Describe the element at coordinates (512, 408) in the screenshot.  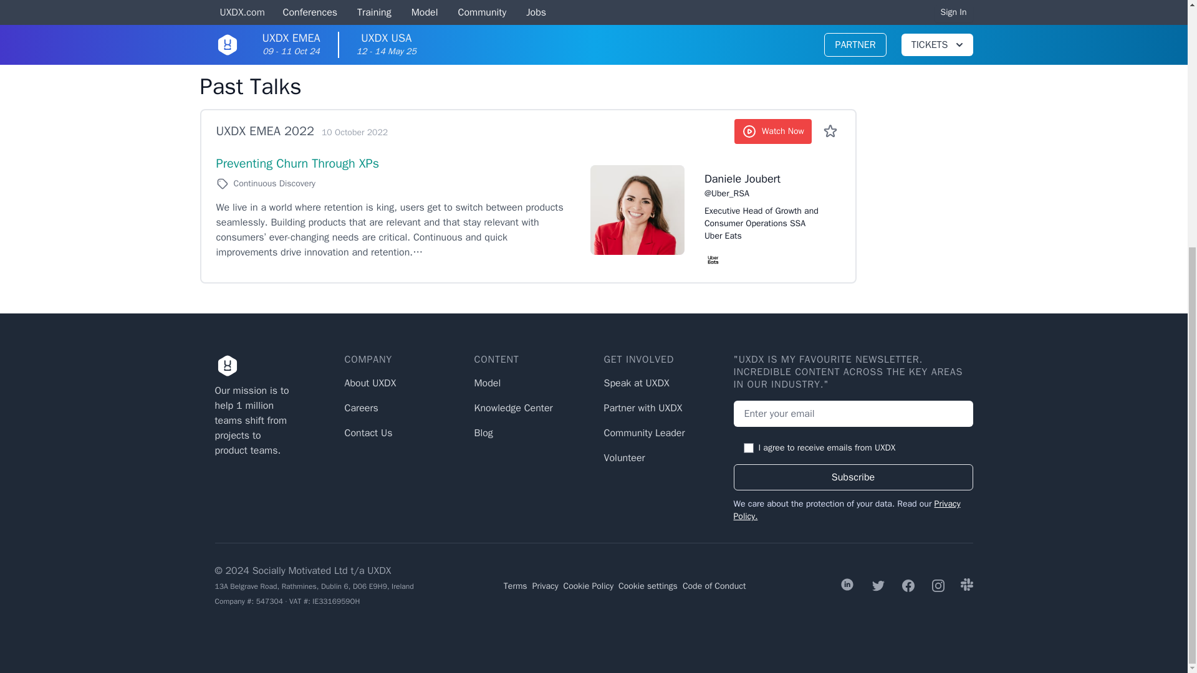
I see `Knowledge Center` at that location.